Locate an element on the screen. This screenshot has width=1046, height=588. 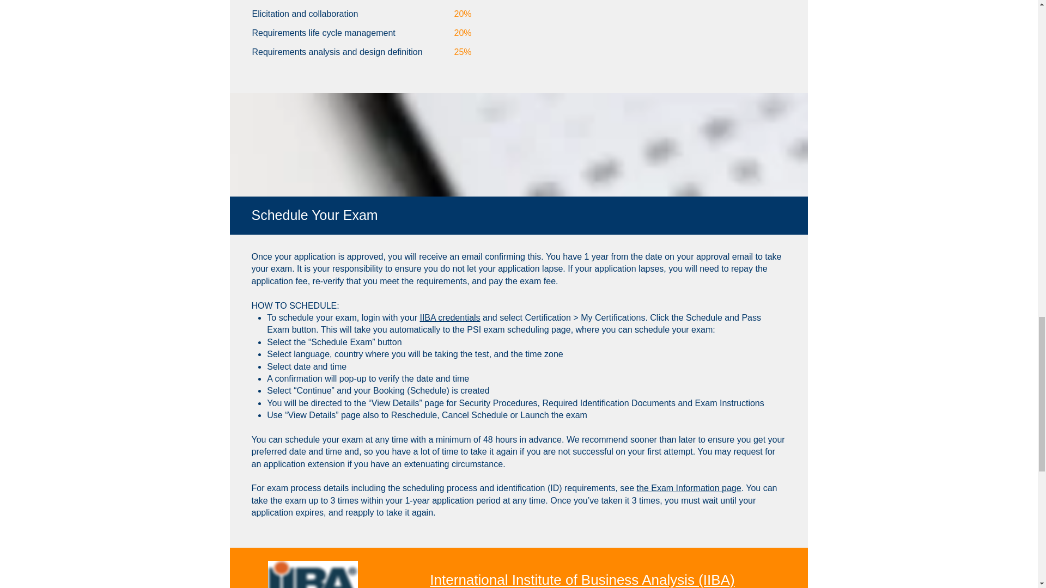
IIBA credentials is located at coordinates (449, 317).